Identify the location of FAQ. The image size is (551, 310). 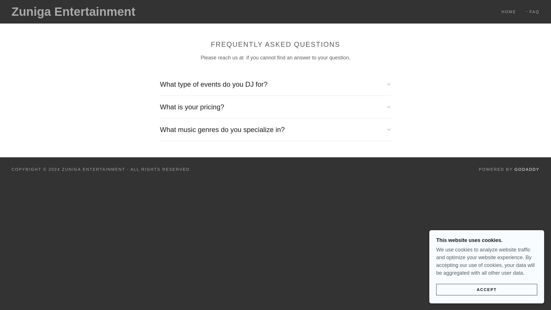
(532, 11).